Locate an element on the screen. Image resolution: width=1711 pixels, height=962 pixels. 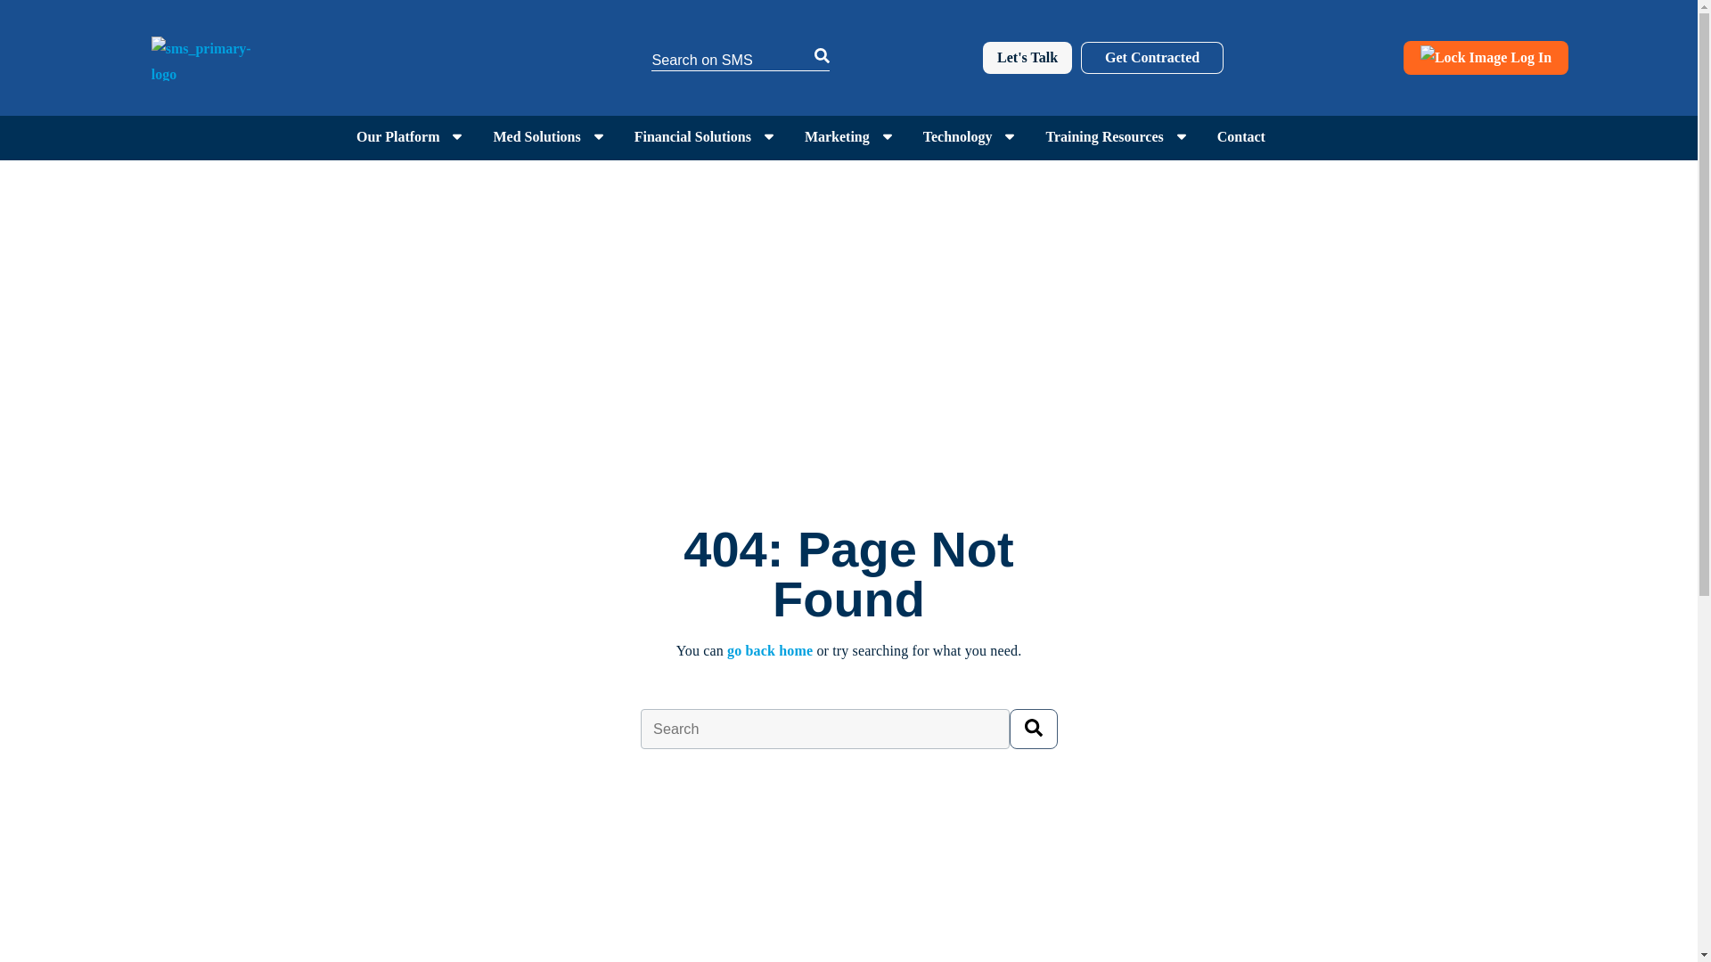
Med Solutions is located at coordinates (536, 136).